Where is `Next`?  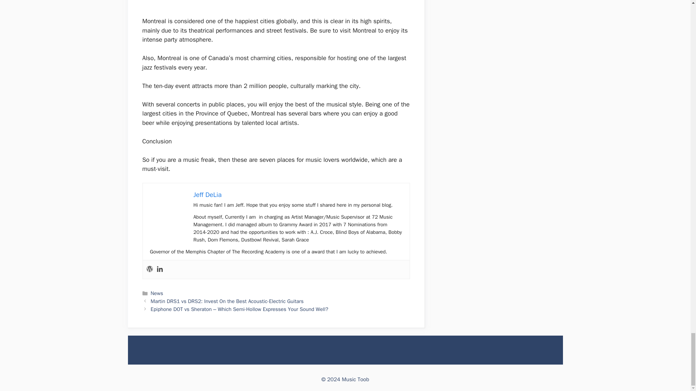
Next is located at coordinates (240, 309).